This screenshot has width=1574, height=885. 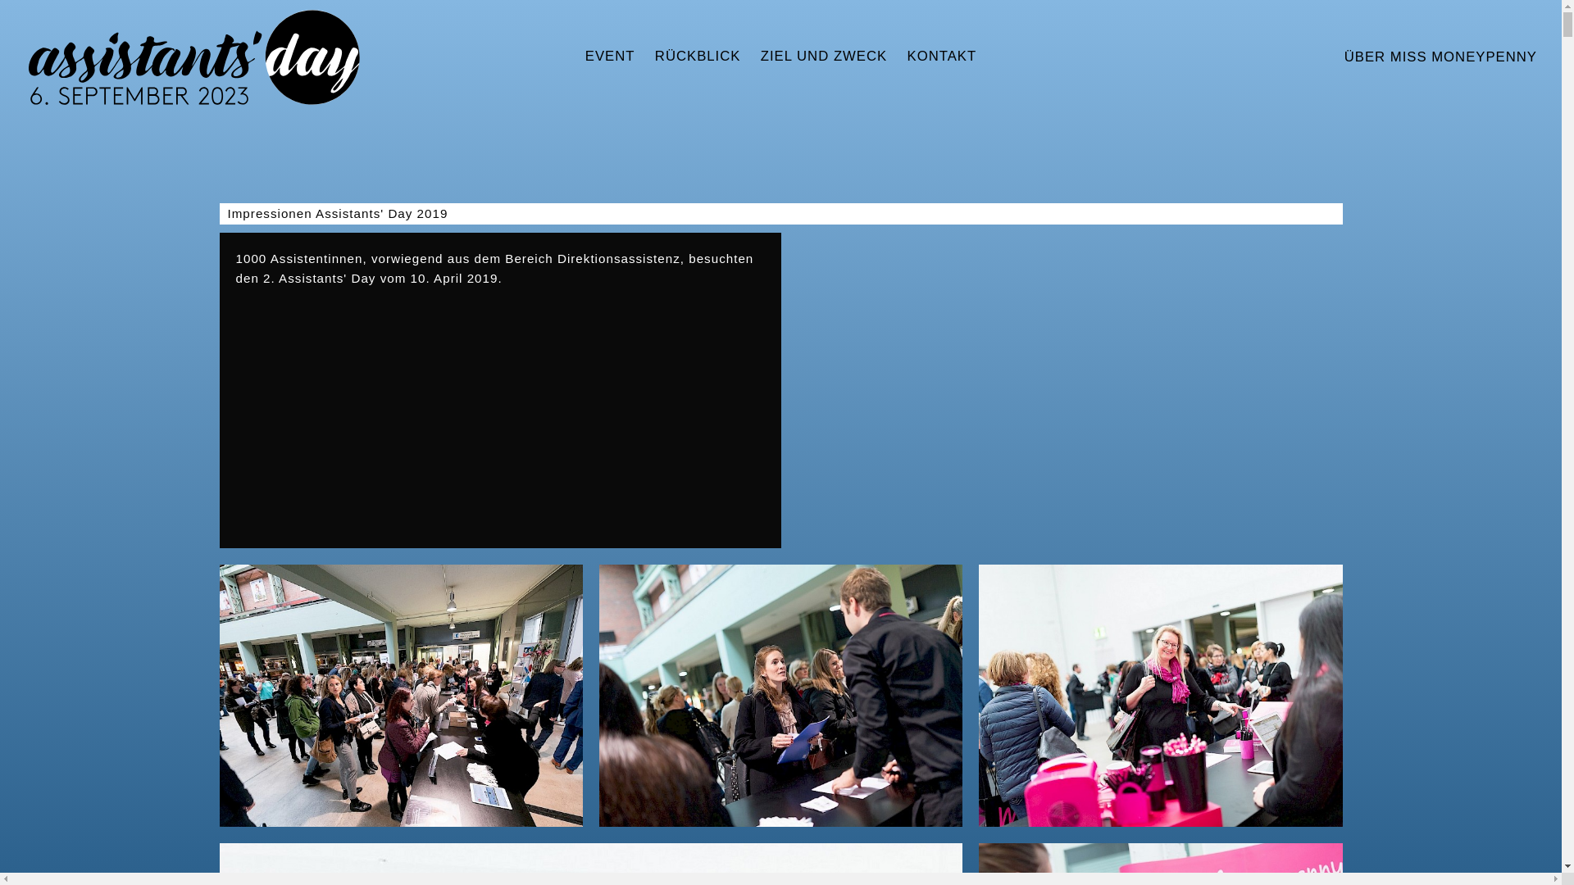 I want to click on EVENT, so click(x=610, y=57).